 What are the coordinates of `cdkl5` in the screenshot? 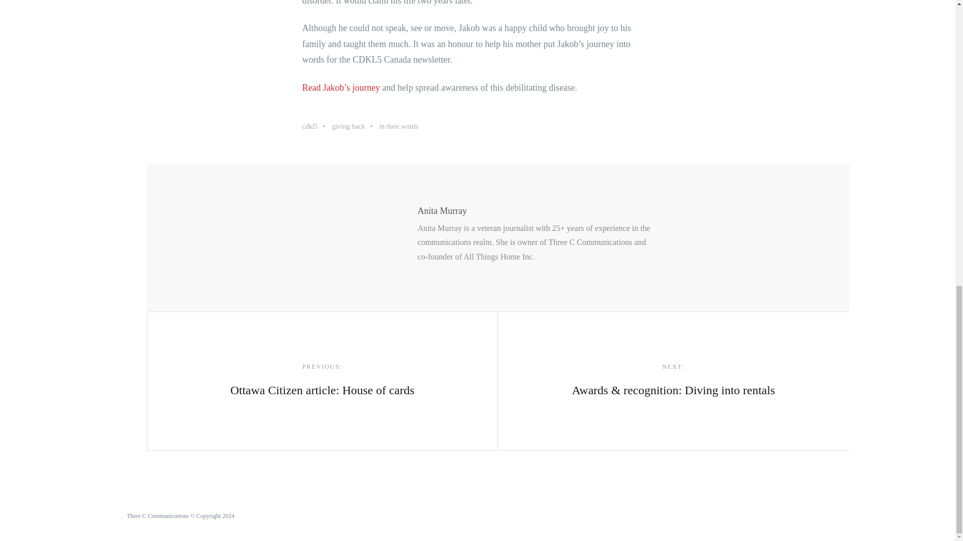 It's located at (316, 126).